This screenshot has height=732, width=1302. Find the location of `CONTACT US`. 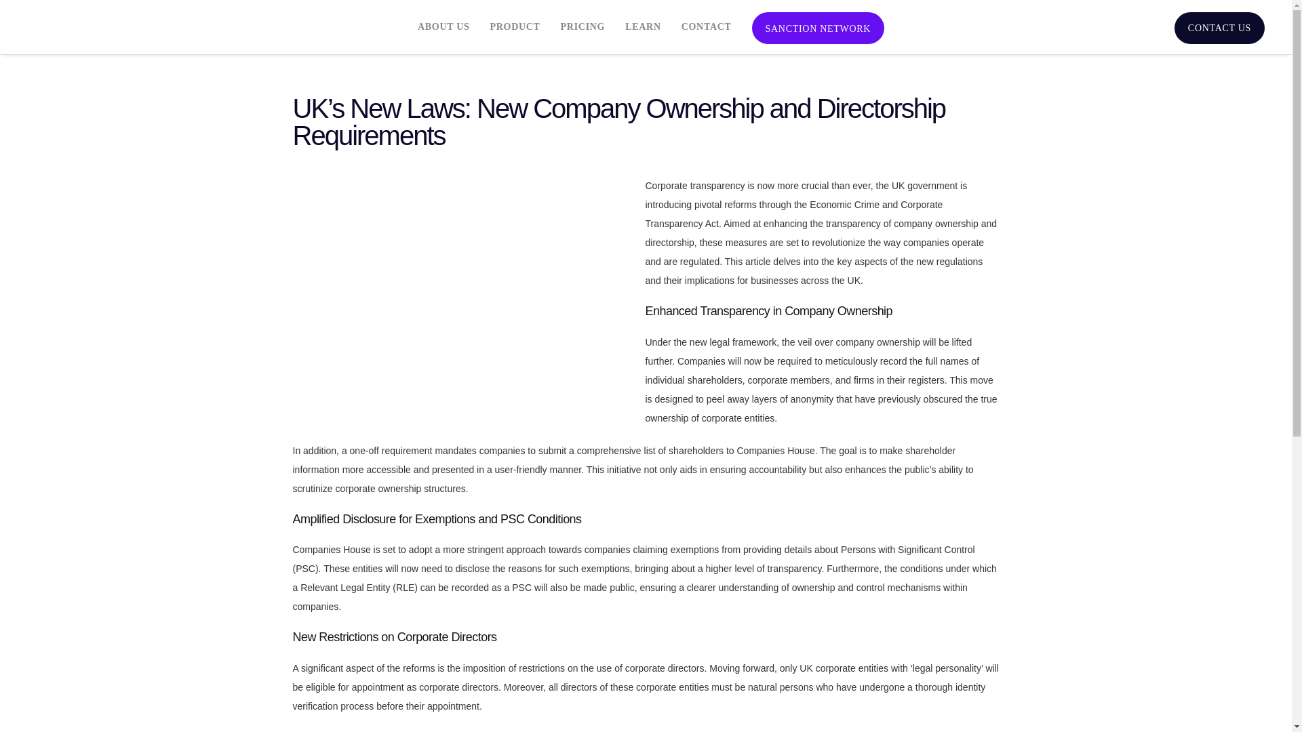

CONTACT US is located at coordinates (1219, 28).